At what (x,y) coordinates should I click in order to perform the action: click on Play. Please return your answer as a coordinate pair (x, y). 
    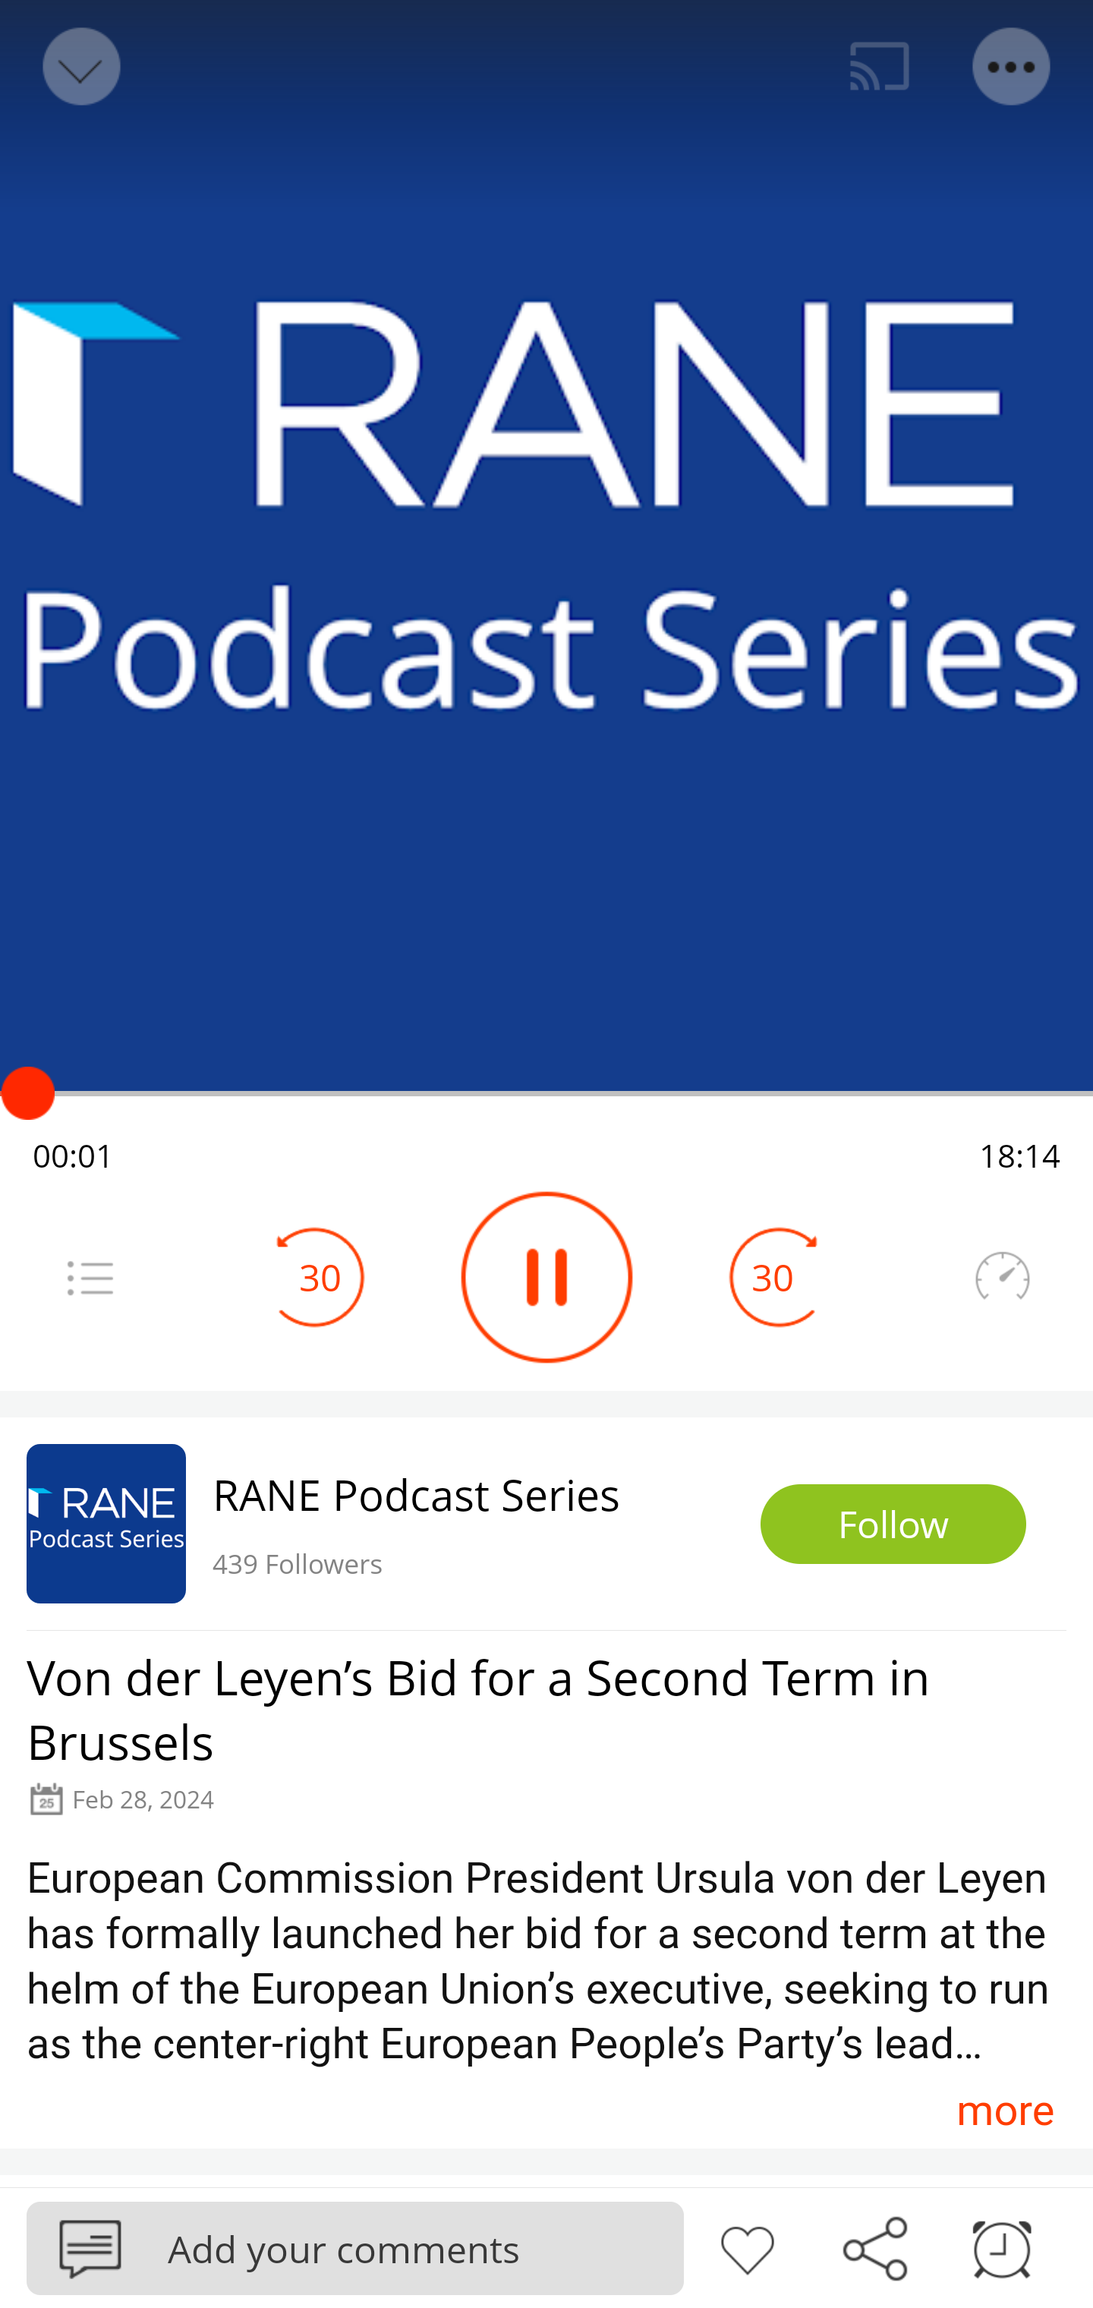
    Looking at the image, I should click on (546, 1277).